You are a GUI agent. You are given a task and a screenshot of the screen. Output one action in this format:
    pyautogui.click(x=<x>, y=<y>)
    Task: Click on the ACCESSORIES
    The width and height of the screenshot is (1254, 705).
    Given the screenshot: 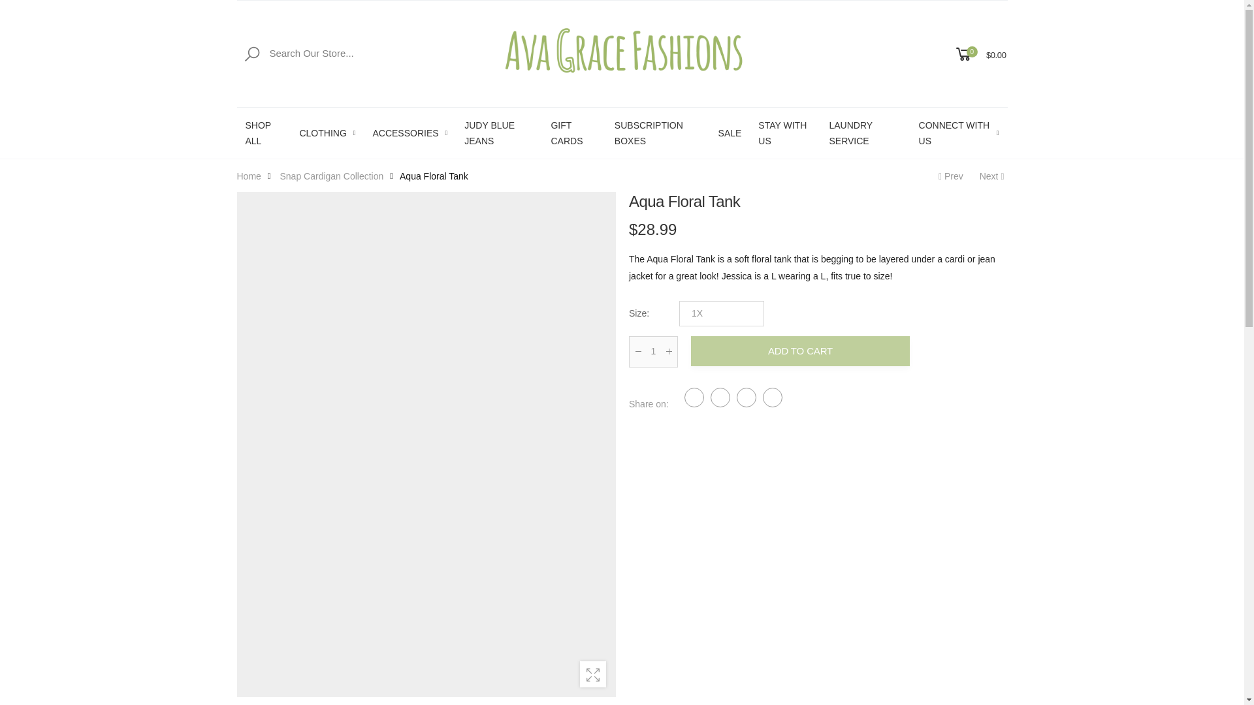 What is the action you would take?
    pyautogui.click(x=410, y=133)
    